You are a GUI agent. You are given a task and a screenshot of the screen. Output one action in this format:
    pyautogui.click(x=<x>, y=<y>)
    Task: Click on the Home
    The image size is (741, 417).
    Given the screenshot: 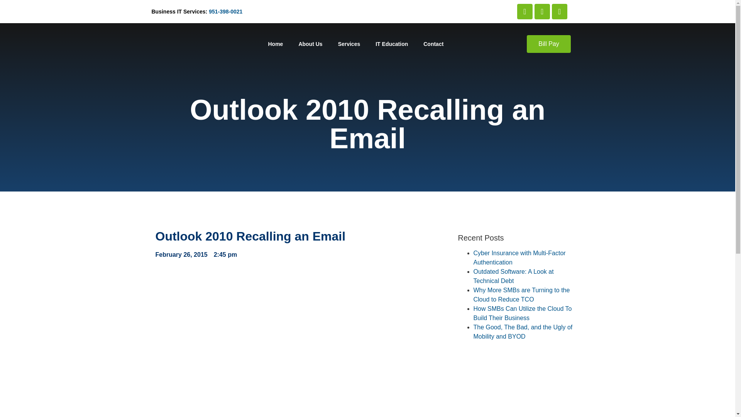 What is the action you would take?
    pyautogui.click(x=275, y=44)
    